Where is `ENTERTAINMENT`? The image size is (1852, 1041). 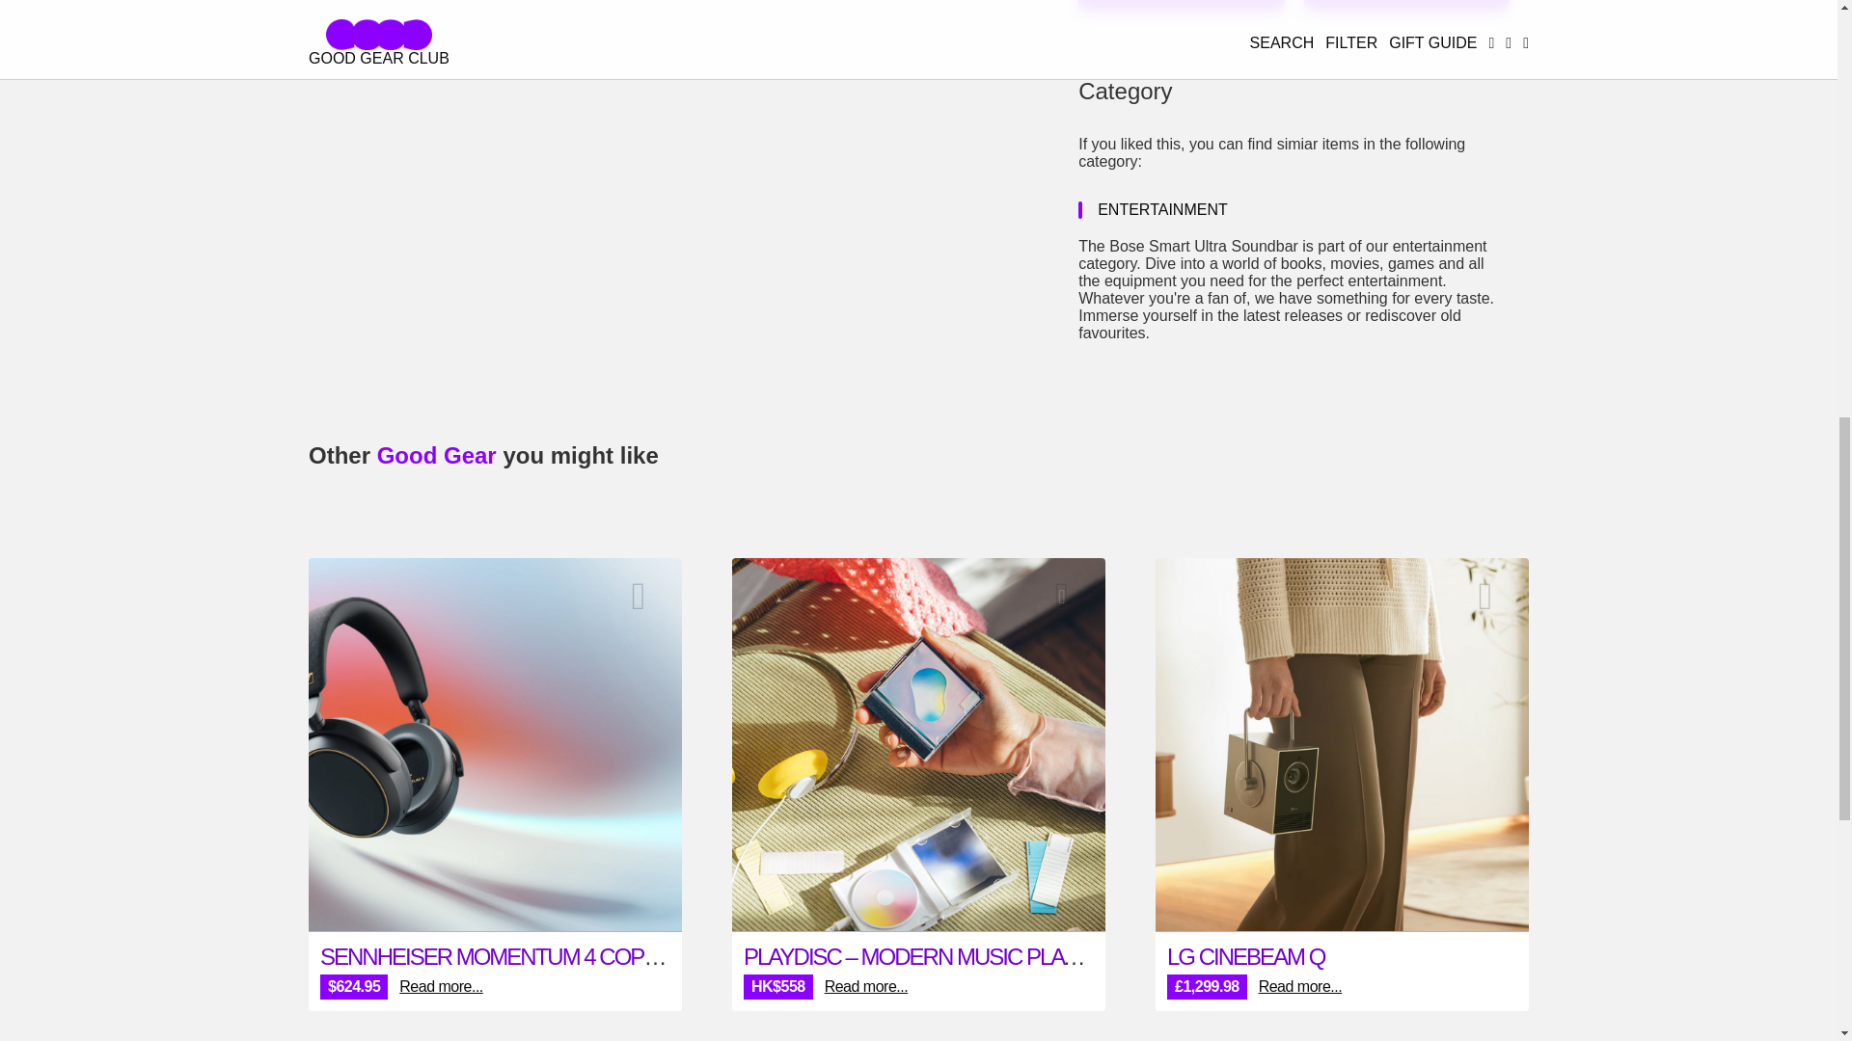 ENTERTAINMENT is located at coordinates (1162, 209).